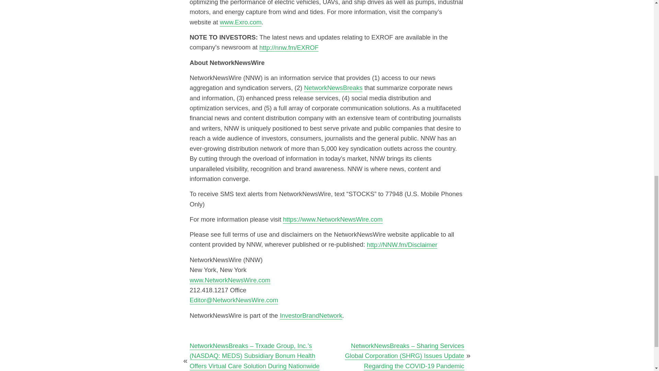 Image resolution: width=659 pixels, height=371 pixels. I want to click on InvestorBrandNetwork, so click(311, 315).